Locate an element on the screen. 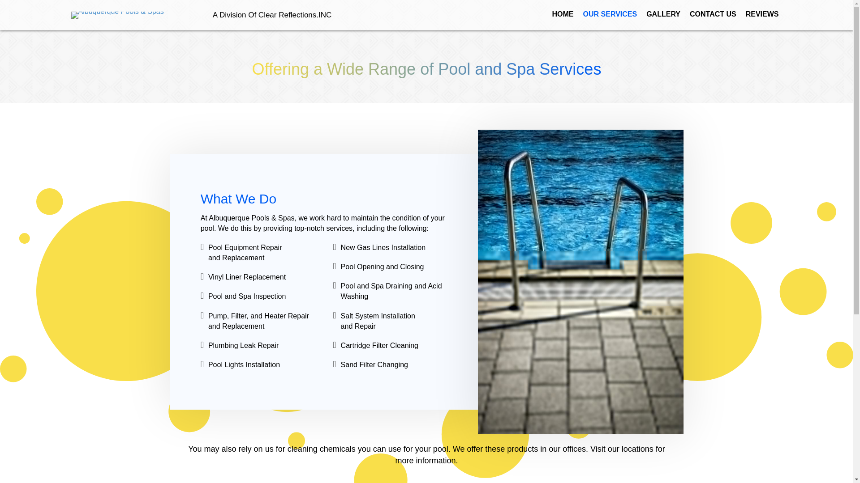 The image size is (860, 483). OUR SERVICES is located at coordinates (610, 14).